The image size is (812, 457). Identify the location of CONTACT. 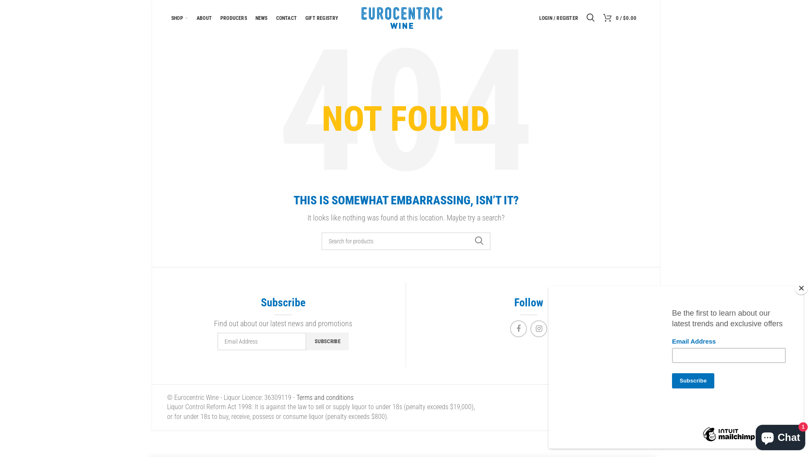
(287, 18).